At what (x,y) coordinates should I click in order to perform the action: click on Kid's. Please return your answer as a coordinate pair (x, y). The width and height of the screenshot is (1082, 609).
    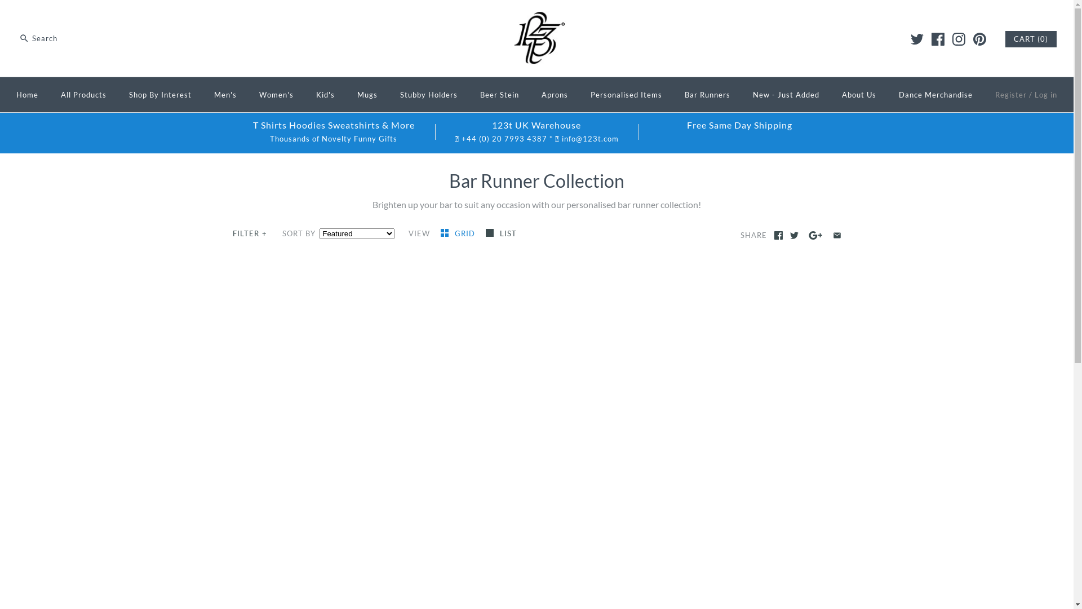
    Looking at the image, I should click on (326, 95).